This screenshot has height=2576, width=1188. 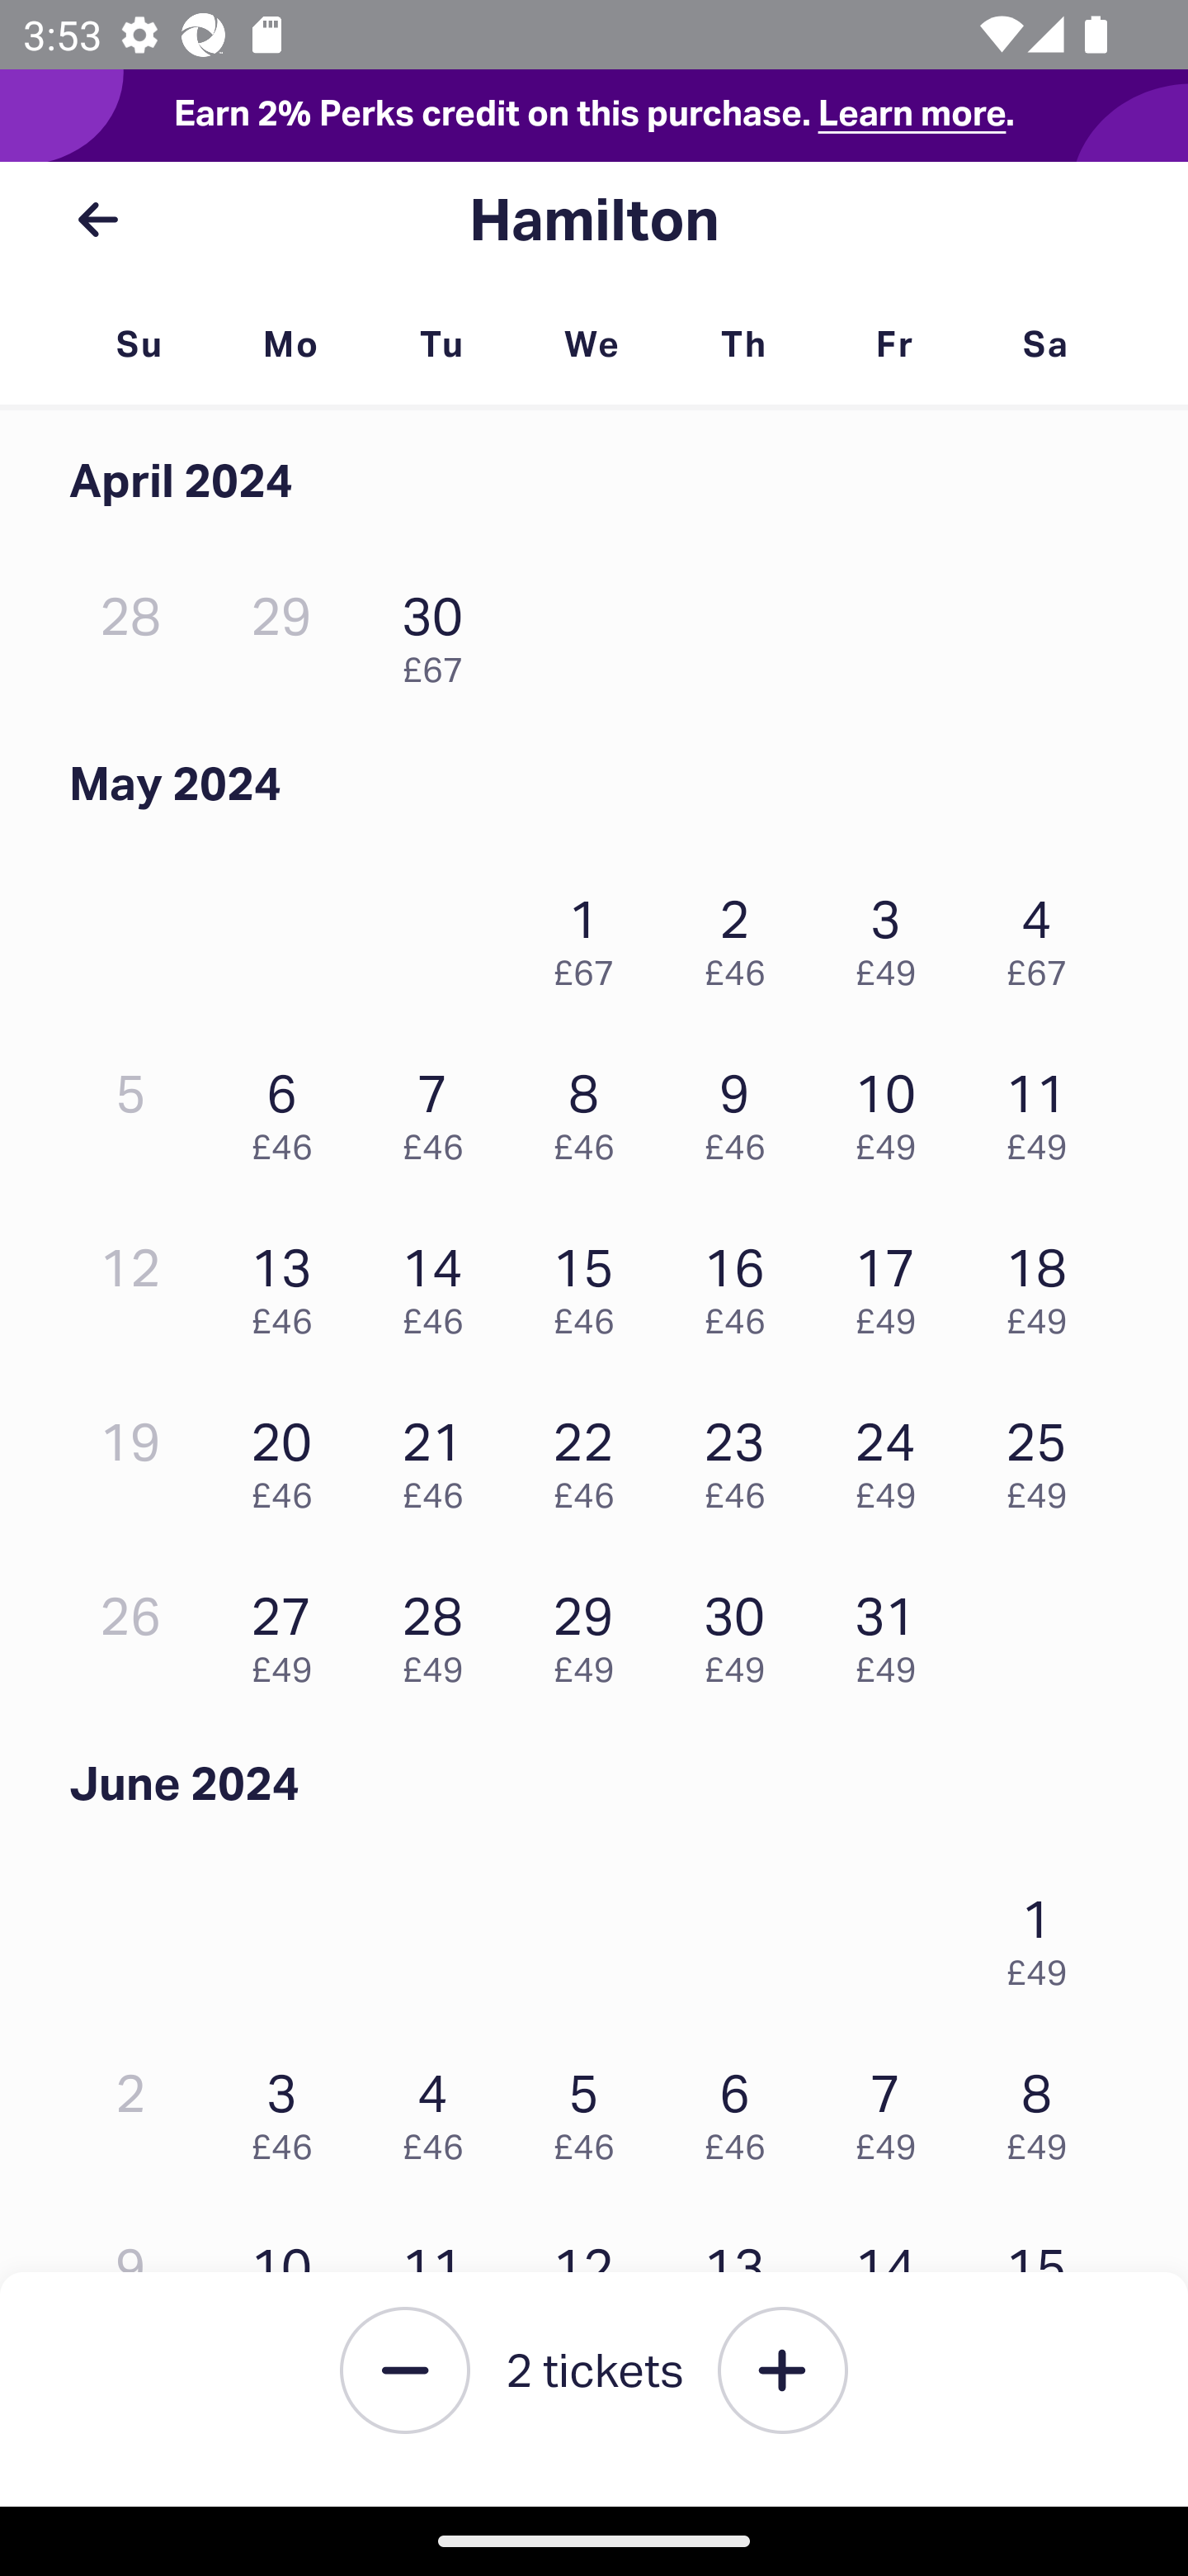 What do you see at coordinates (1044, 1456) in the screenshot?
I see `25 £49` at bounding box center [1044, 1456].